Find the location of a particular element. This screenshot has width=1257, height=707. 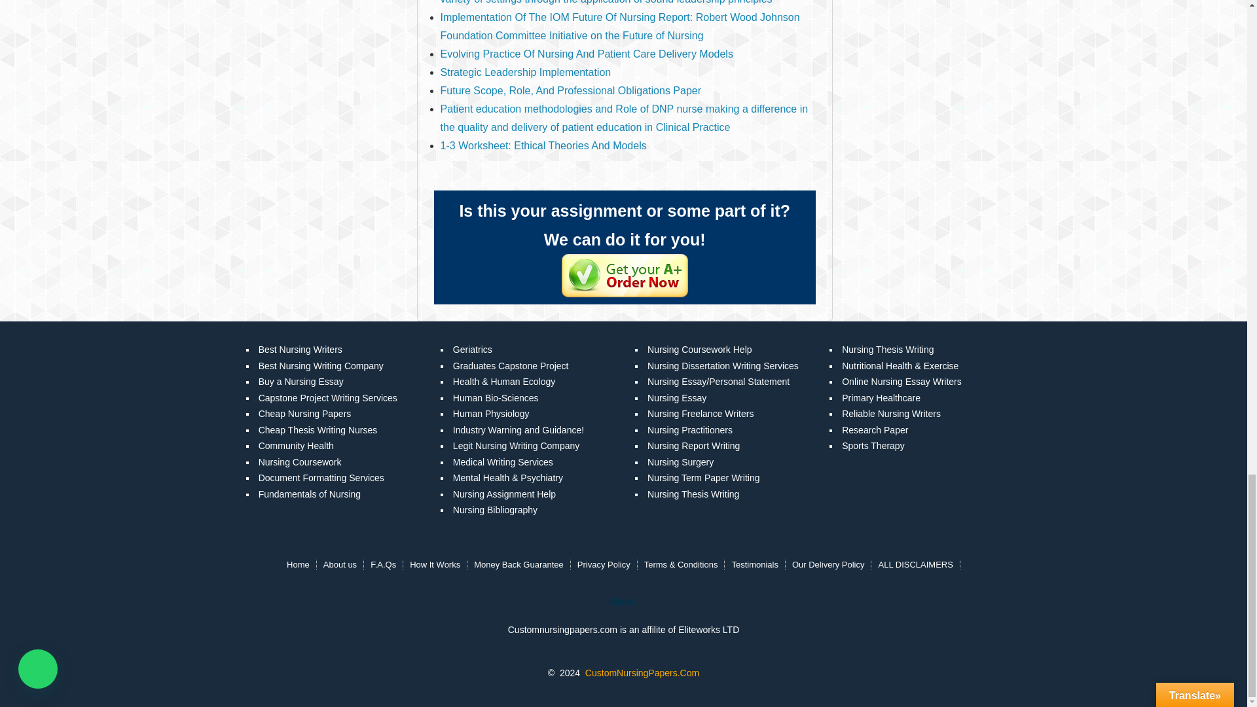

Strategic Leadership Implementation is located at coordinates (526, 72).